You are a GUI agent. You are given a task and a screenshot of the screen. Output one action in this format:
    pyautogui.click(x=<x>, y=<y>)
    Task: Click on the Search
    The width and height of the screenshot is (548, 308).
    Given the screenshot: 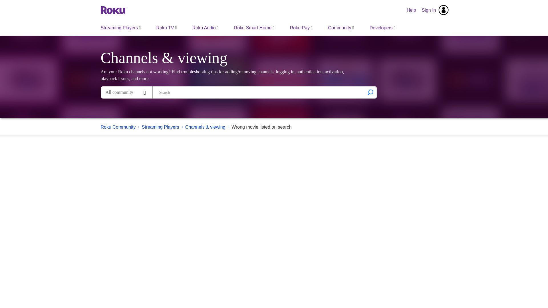 What is the action you would take?
    pyautogui.click(x=370, y=92)
    